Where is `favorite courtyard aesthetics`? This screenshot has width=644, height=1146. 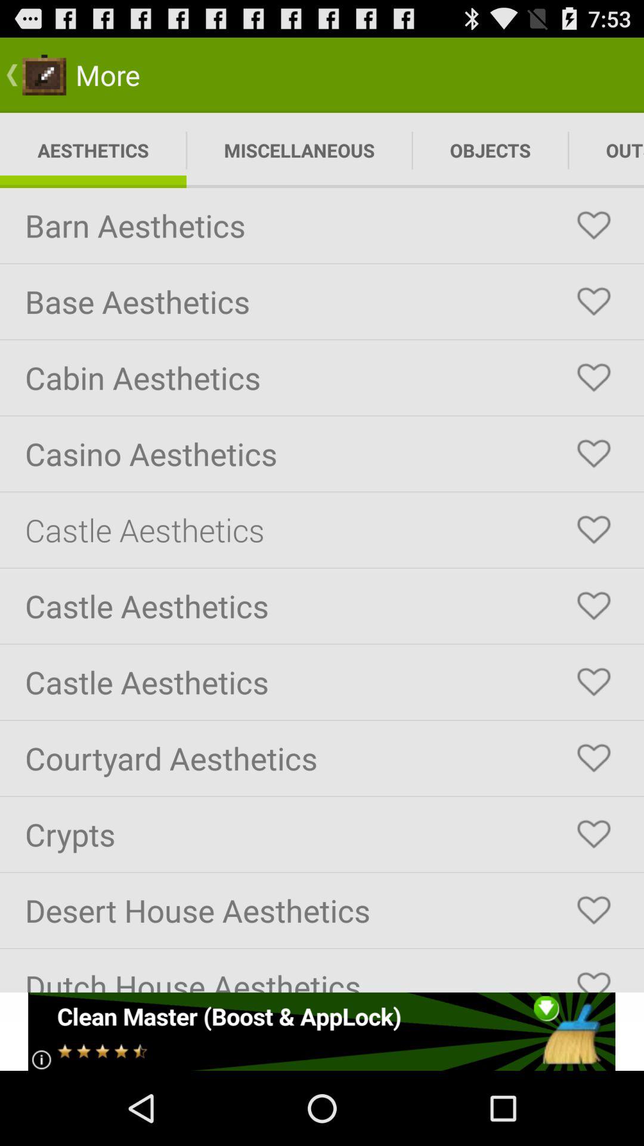
favorite courtyard aesthetics is located at coordinates (594, 758).